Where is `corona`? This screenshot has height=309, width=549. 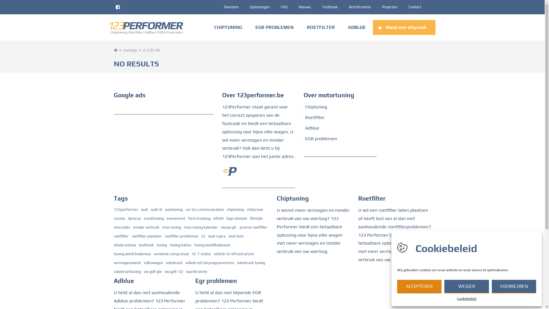
corona is located at coordinates (120, 219).